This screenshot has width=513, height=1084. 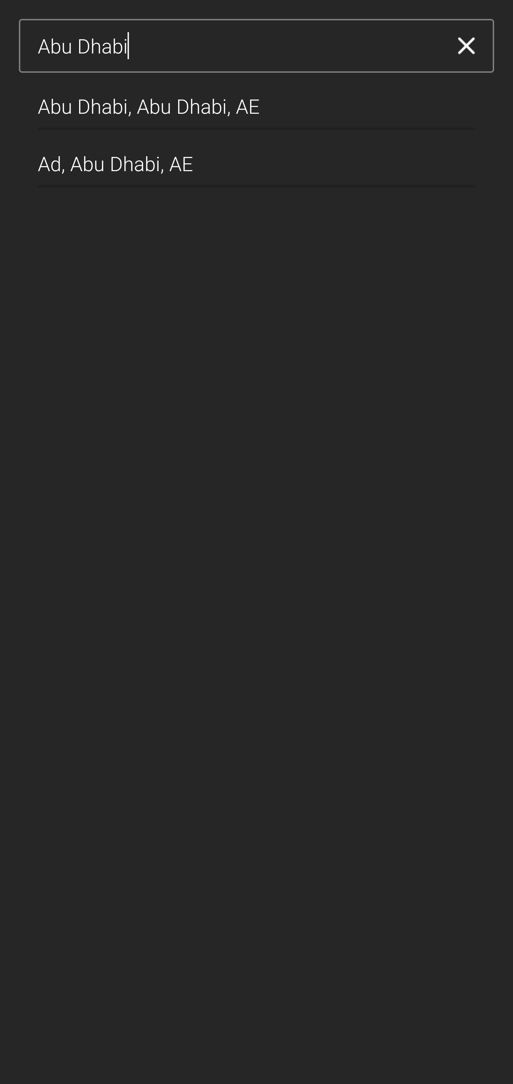 I want to click on Ad, Abu Dhabi, AE, so click(x=256, y=158).